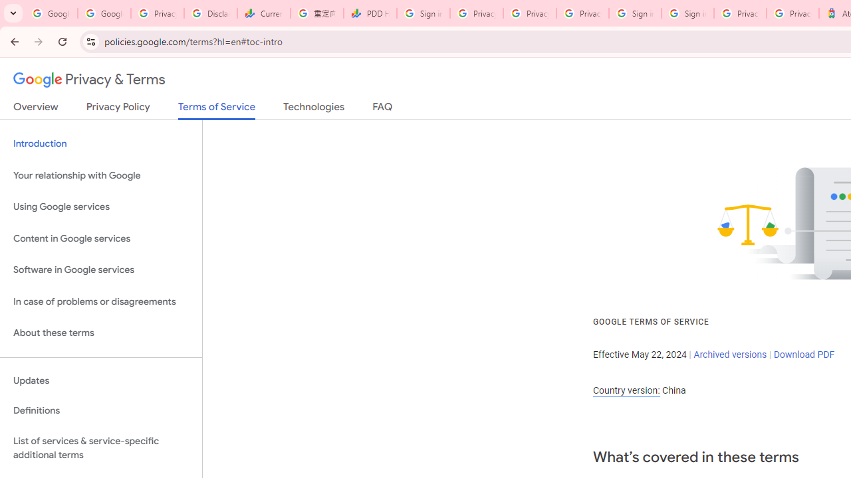 The image size is (851, 478). What do you see at coordinates (370, 13) in the screenshot?
I see `PDD Holdings Inc - ADR (PDD) Price & News - Google Finance` at bounding box center [370, 13].